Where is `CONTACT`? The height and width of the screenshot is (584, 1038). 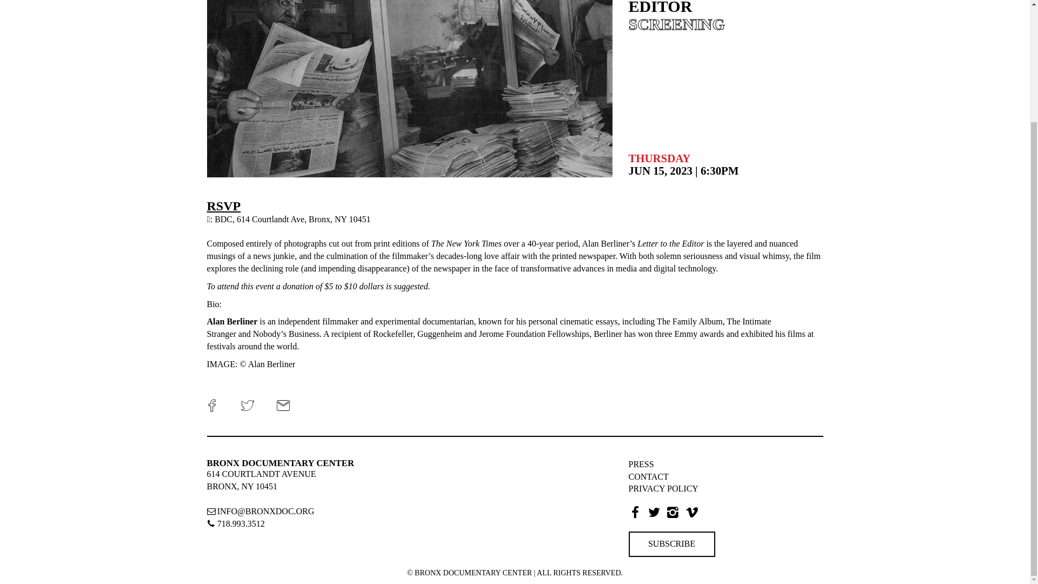 CONTACT is located at coordinates (648, 476).